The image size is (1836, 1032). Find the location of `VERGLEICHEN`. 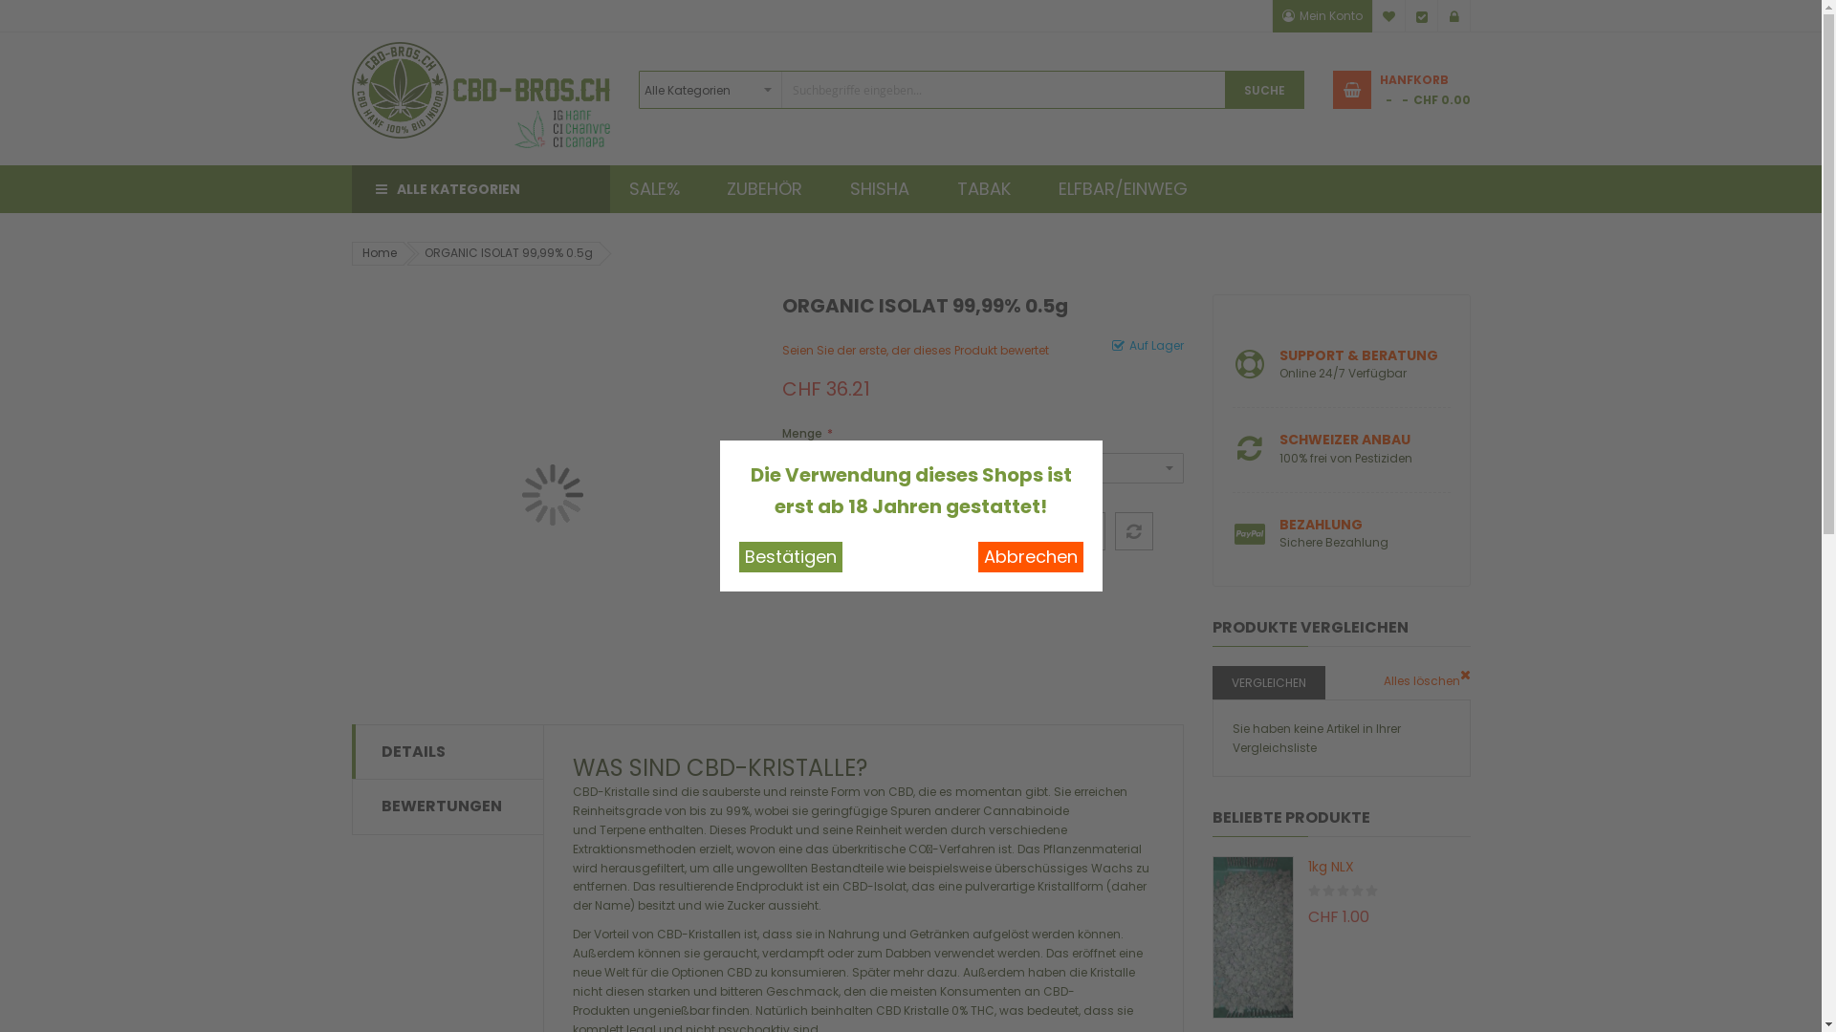

VERGLEICHEN is located at coordinates (1269, 682).